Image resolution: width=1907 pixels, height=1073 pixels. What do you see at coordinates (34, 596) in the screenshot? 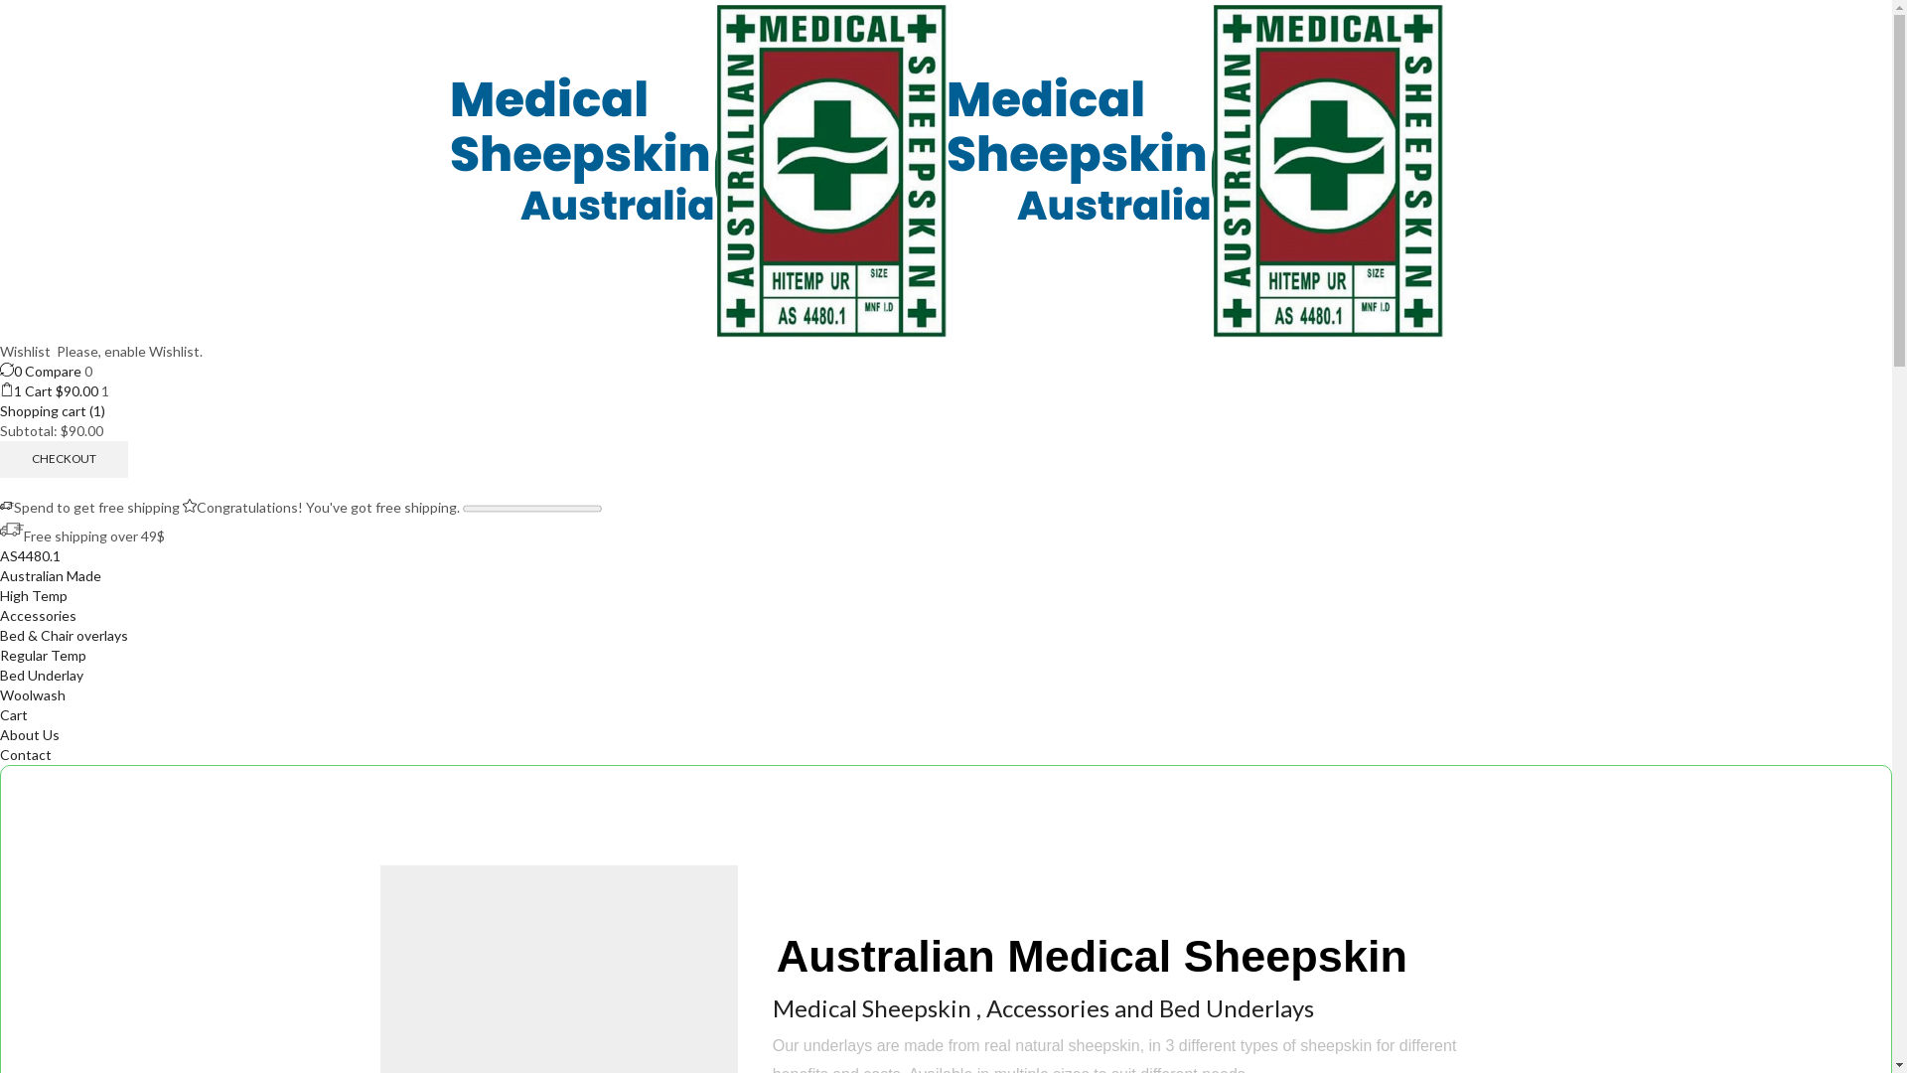
I see `High Temp` at bounding box center [34, 596].